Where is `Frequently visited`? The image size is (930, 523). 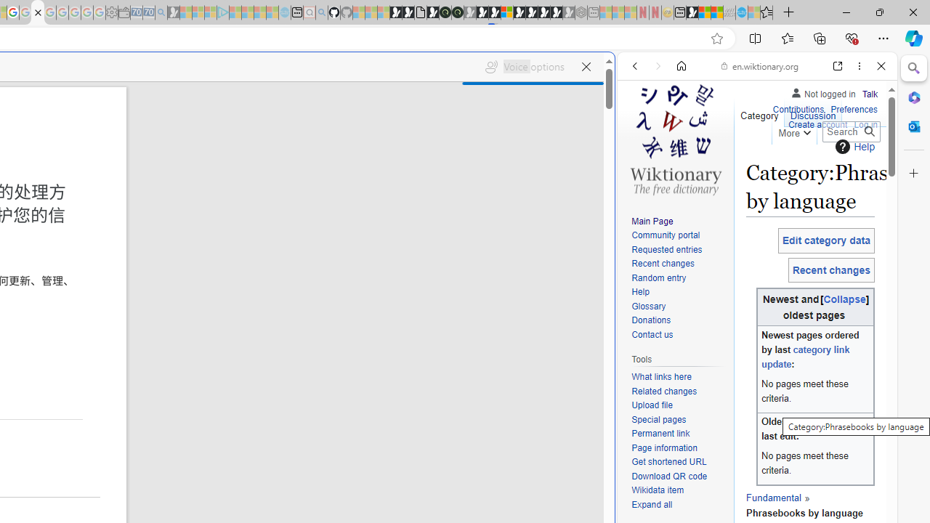 Frequently visited is located at coordinates (304, 193).